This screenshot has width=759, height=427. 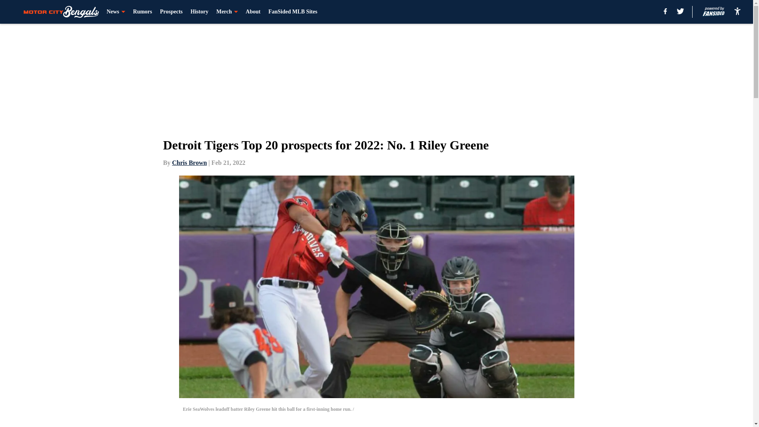 What do you see at coordinates (172, 12) in the screenshot?
I see `Prospects` at bounding box center [172, 12].